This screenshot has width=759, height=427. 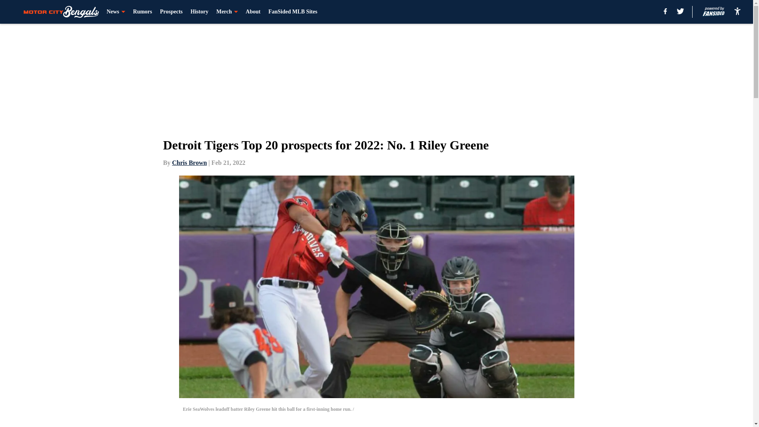 What do you see at coordinates (172, 12) in the screenshot?
I see `Prospects` at bounding box center [172, 12].